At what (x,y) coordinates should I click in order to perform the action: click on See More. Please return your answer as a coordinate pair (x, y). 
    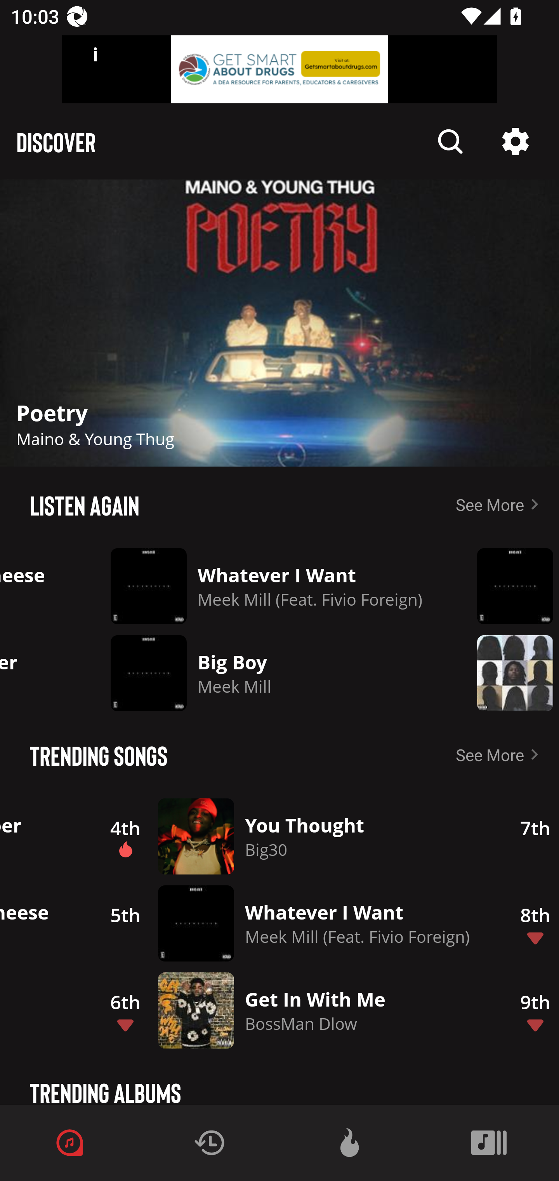
    Looking at the image, I should click on (500, 504).